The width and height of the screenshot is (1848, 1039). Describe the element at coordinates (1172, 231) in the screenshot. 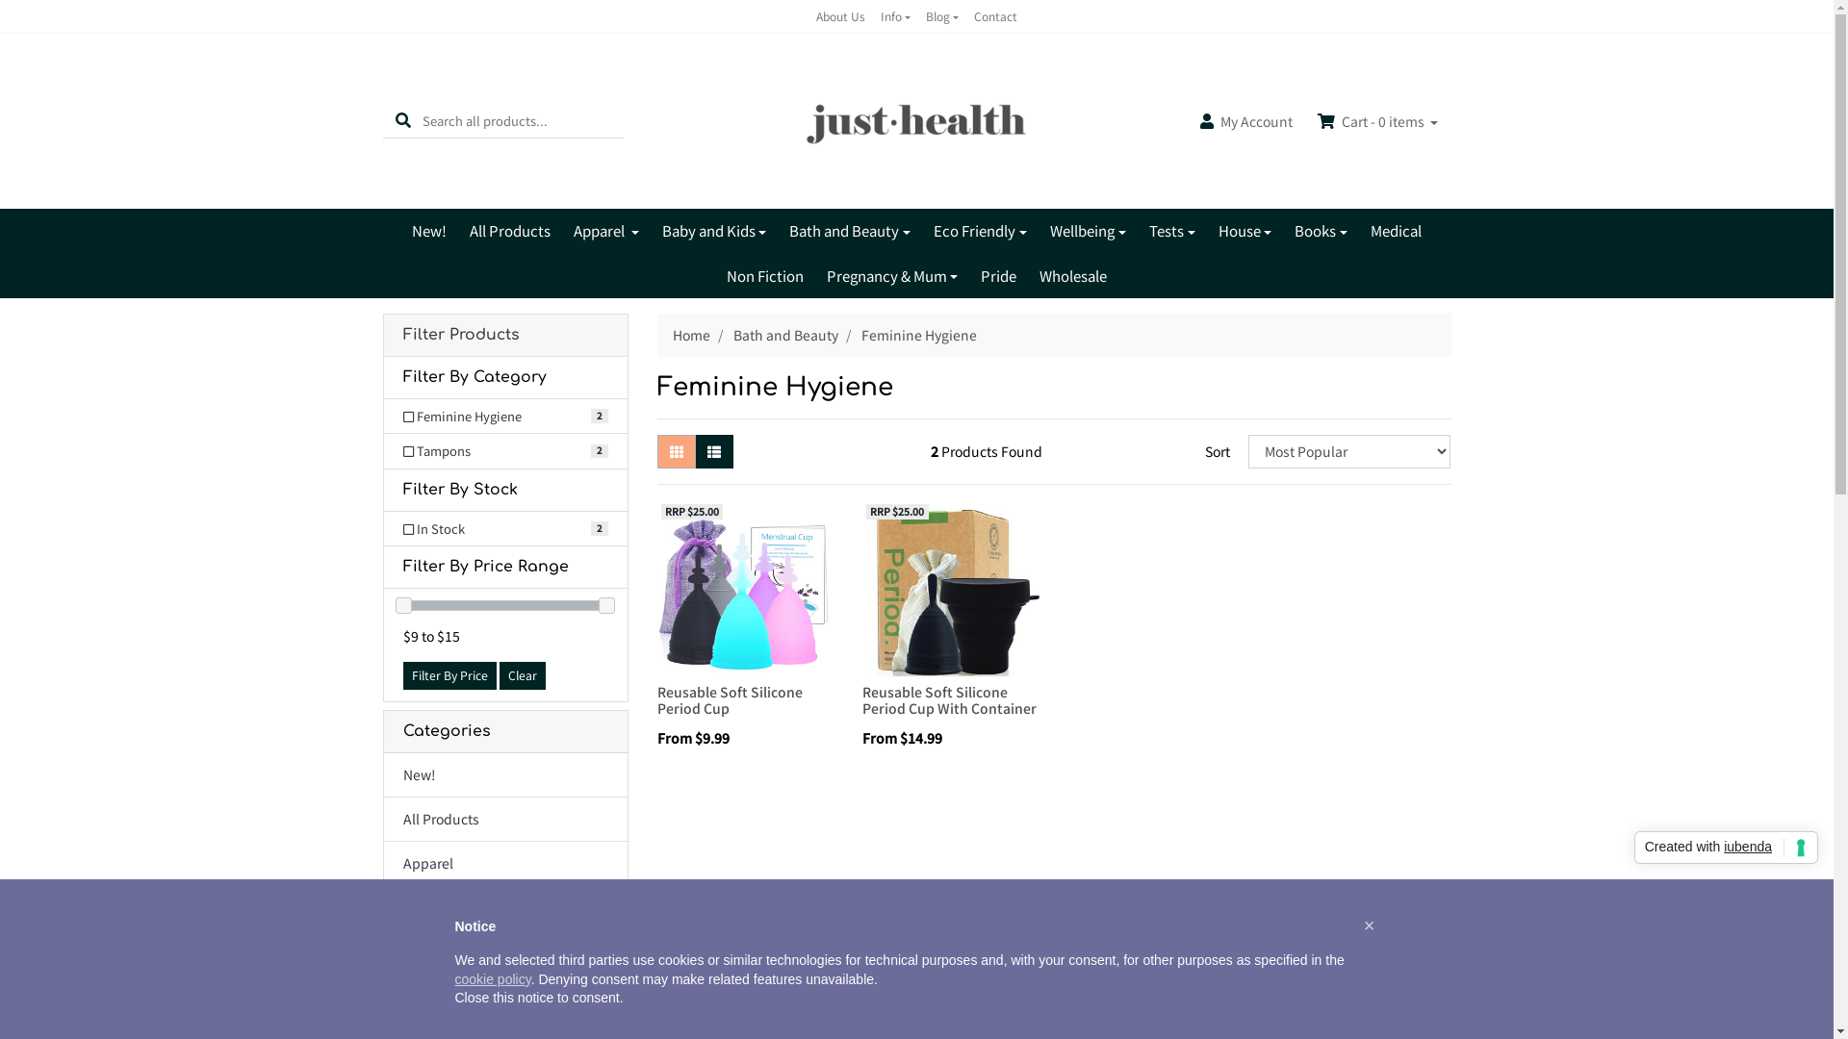

I see `Tests` at that location.